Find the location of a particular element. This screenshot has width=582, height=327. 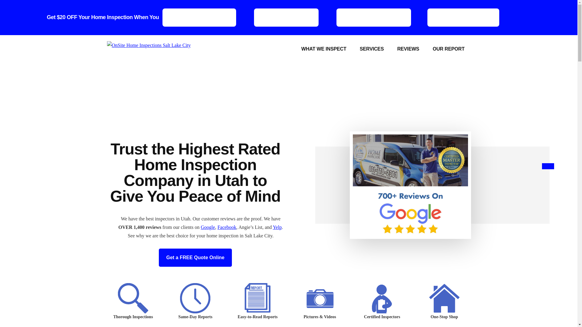

Tap to Text 801-770-2301 is located at coordinates (463, 17).